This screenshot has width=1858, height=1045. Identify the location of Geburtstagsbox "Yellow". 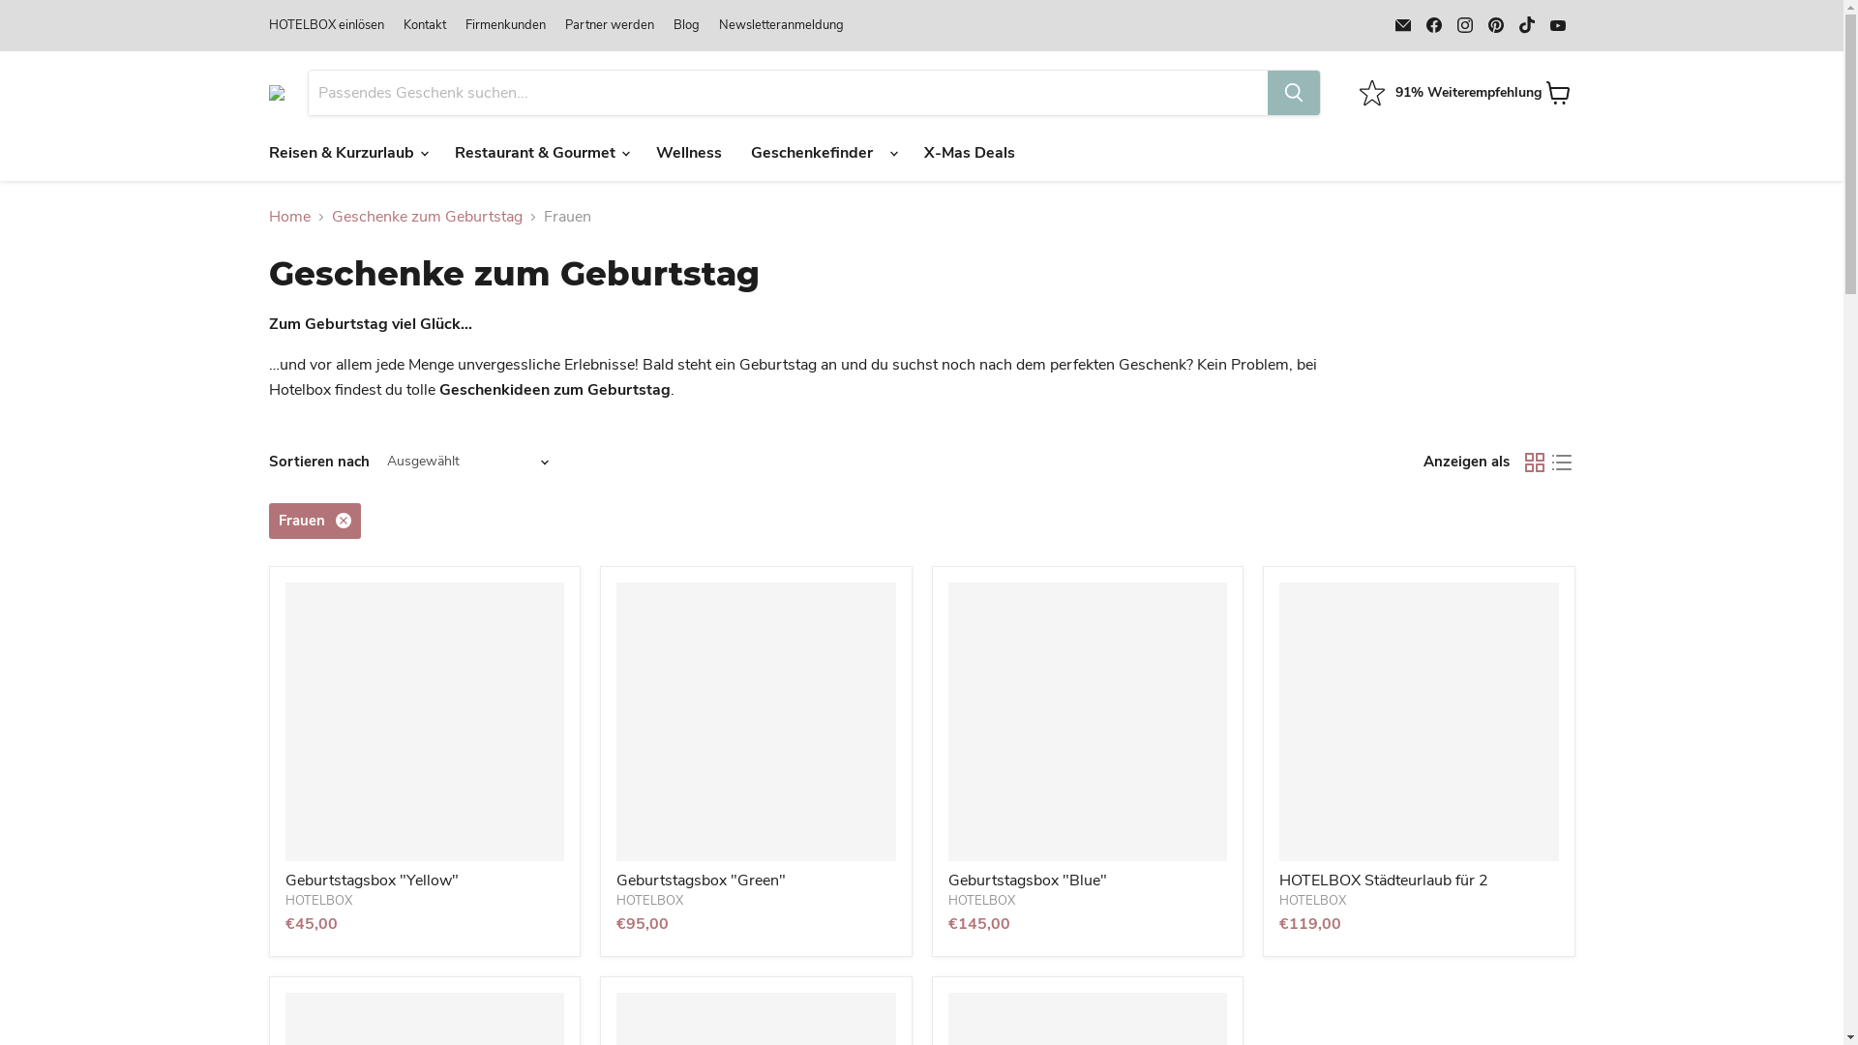
(372, 881).